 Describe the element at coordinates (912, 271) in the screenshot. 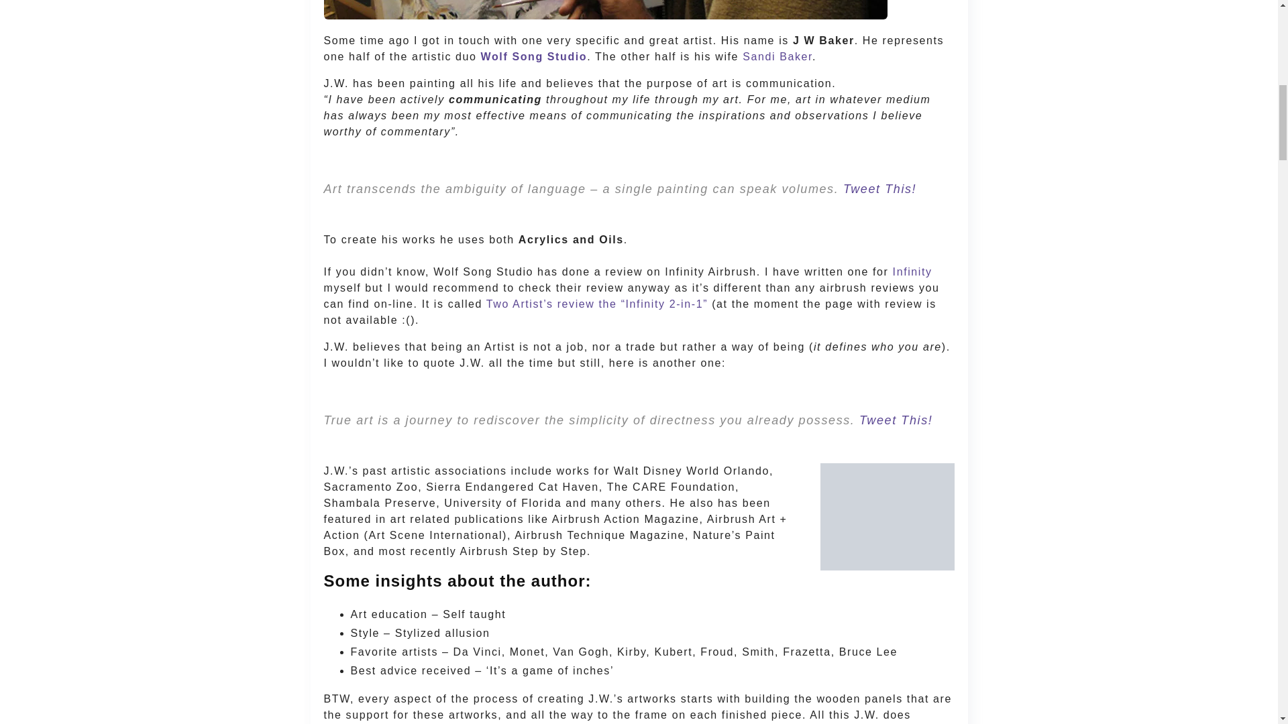

I see `Infinity` at that location.